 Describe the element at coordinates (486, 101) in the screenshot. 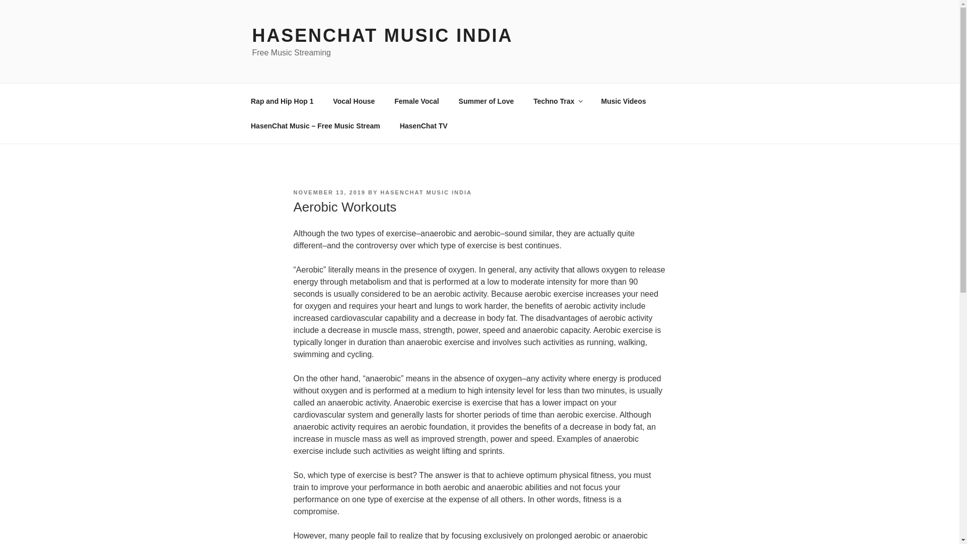

I see `Summer of Love` at that location.